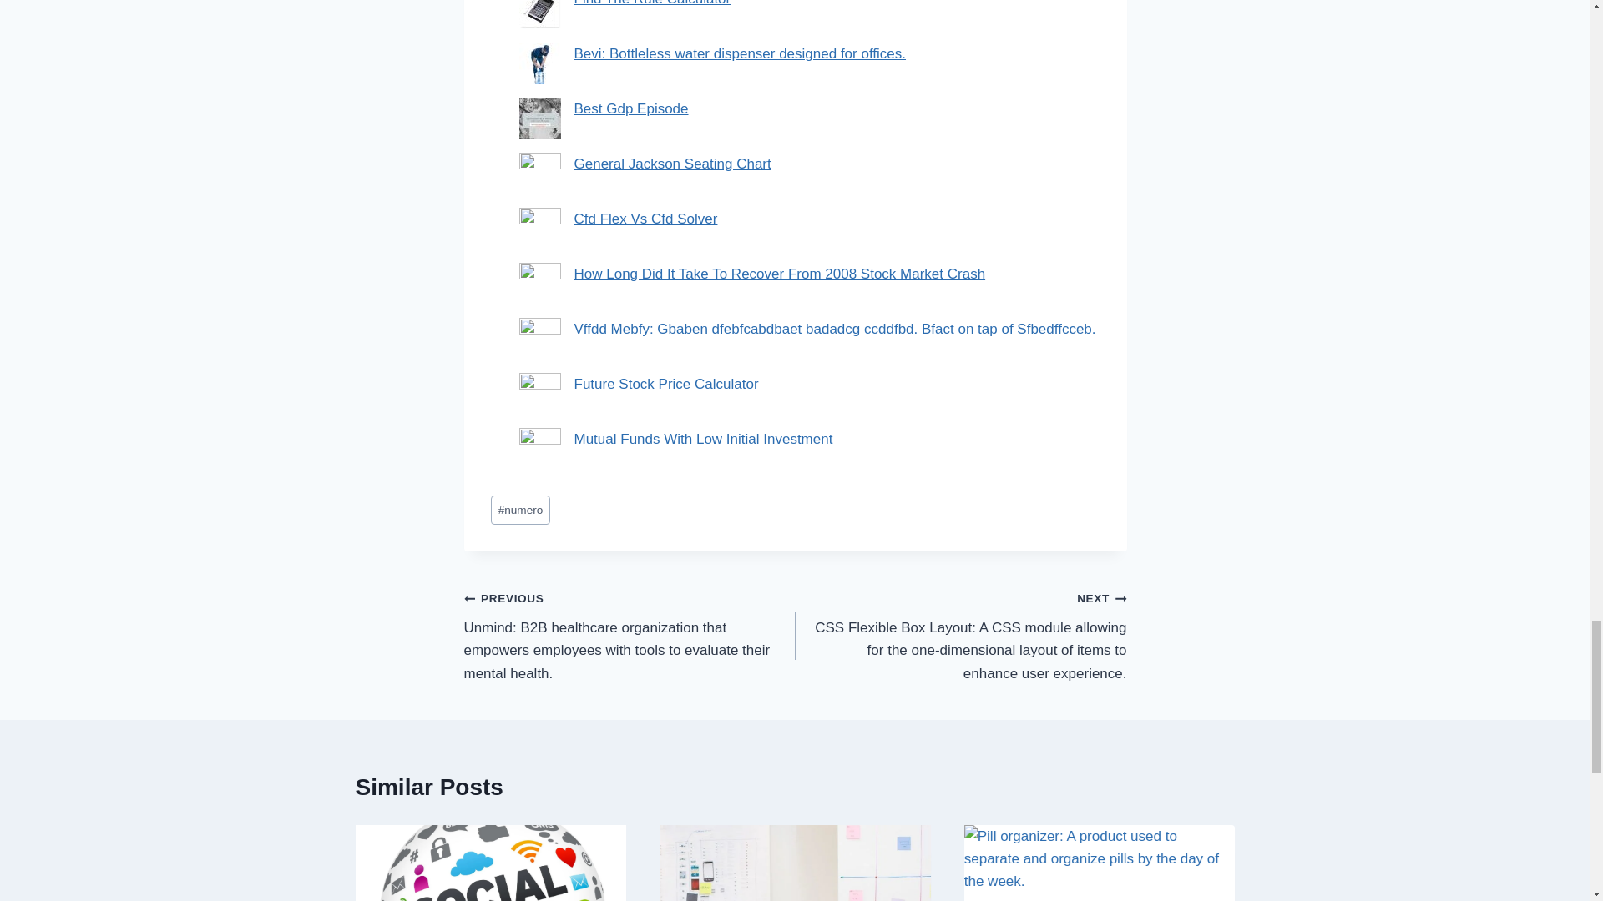 The image size is (1603, 901). I want to click on Bevi: Bottleless water dispenser designed for offices., so click(740, 53).